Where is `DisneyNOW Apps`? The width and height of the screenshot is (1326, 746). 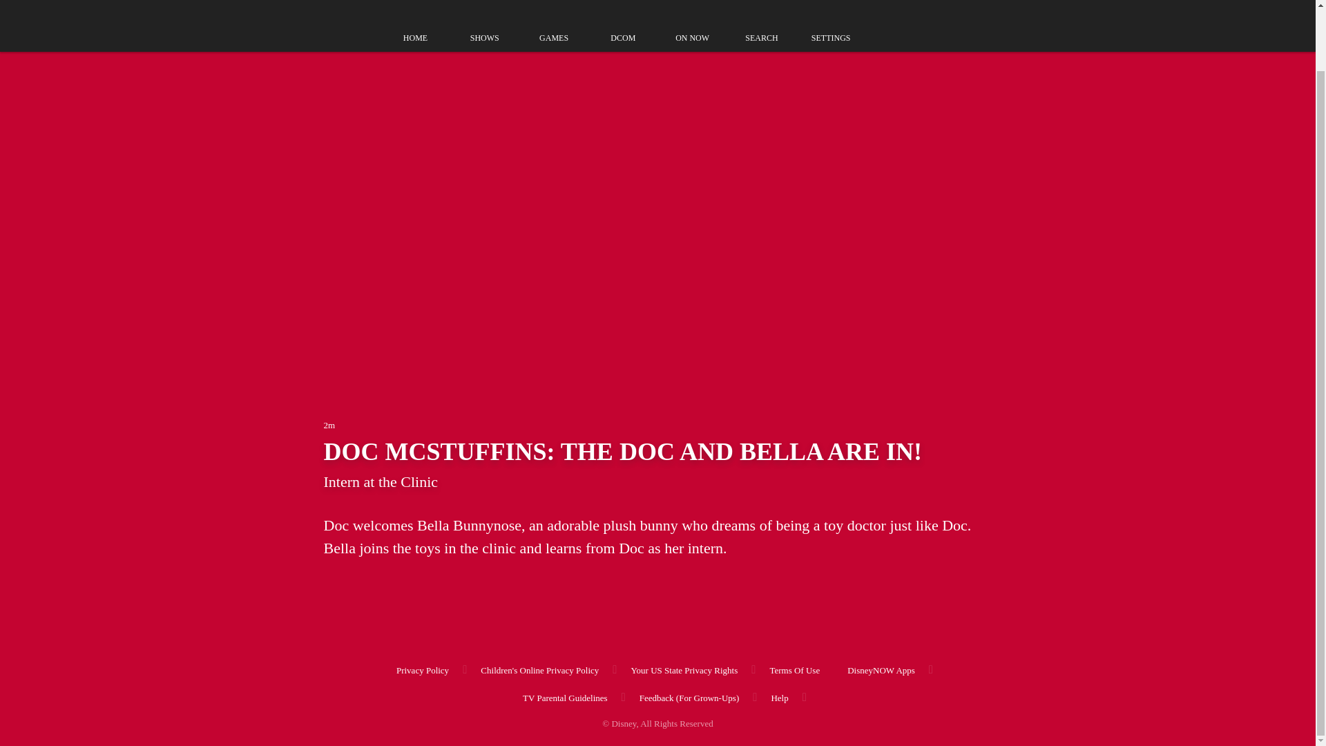 DisneyNOW Apps is located at coordinates (881, 669).